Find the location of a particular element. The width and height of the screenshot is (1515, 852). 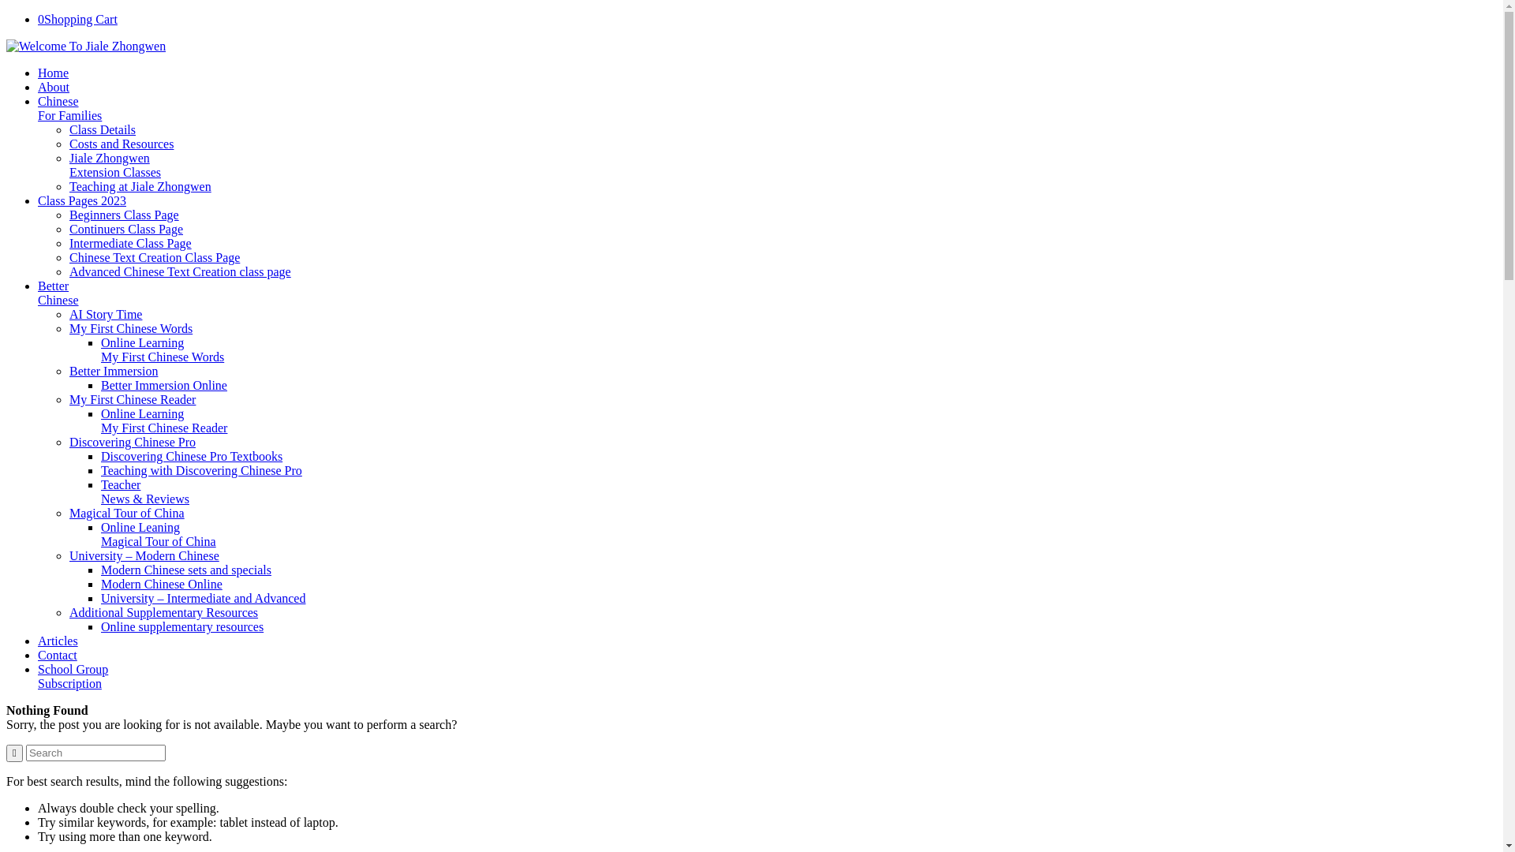

Home is located at coordinates (54, 73).